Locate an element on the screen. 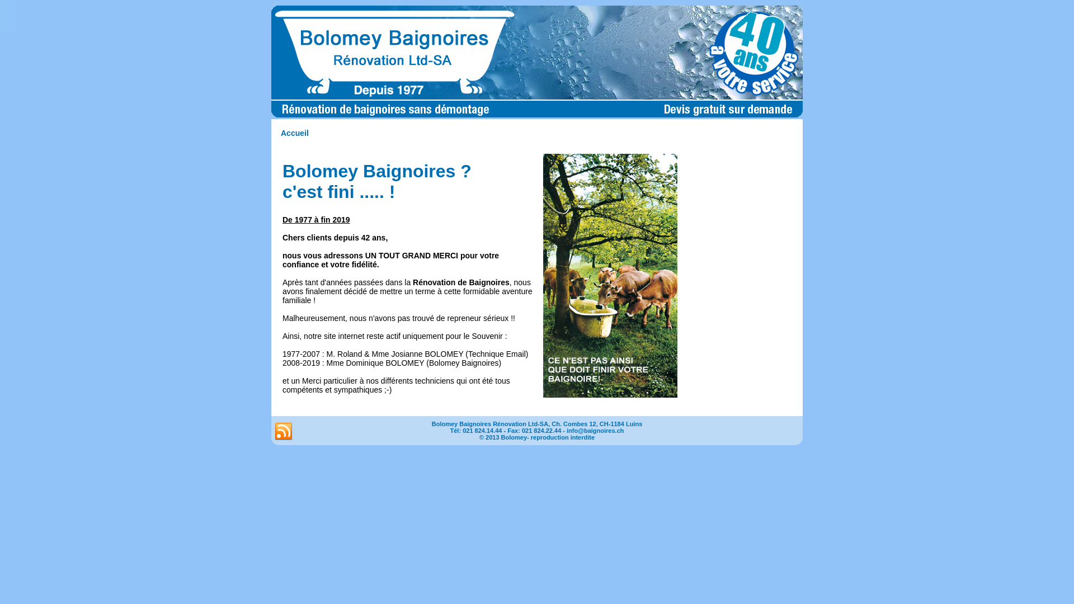 The width and height of the screenshot is (1074, 604). RSS is located at coordinates (284, 432).